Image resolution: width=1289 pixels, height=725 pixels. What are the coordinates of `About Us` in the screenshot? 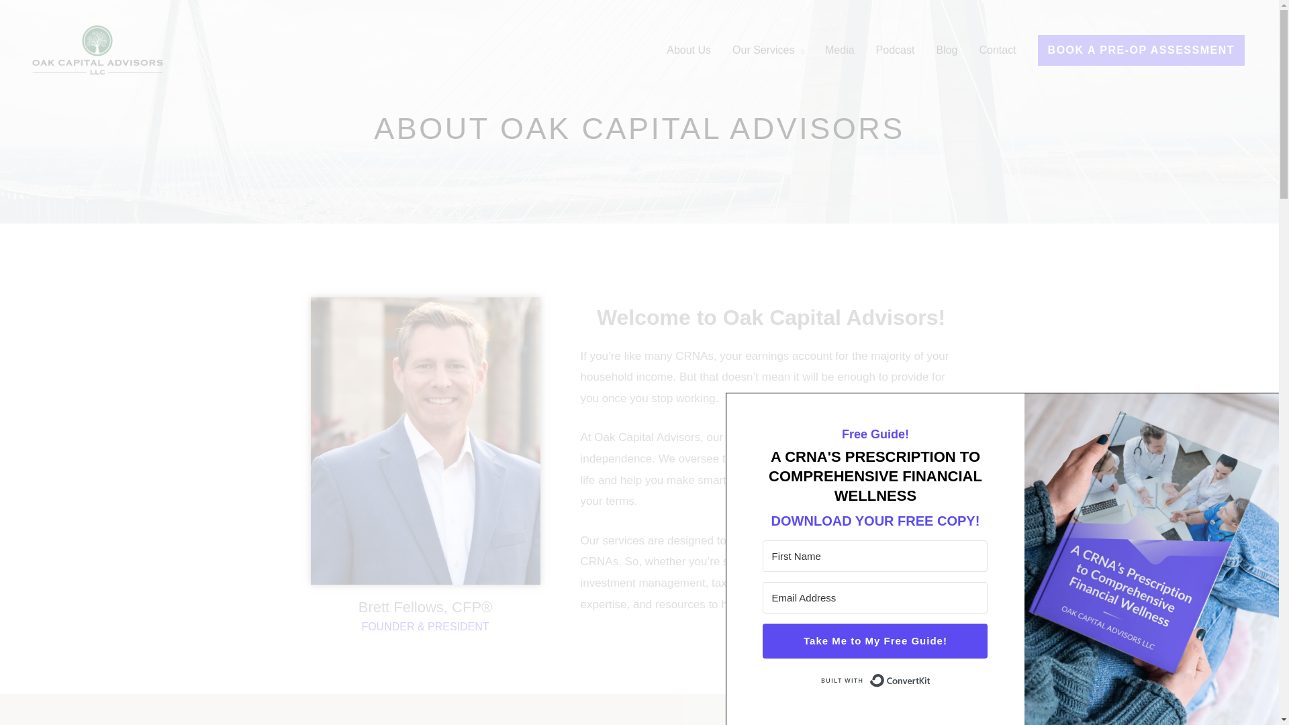 It's located at (689, 50).